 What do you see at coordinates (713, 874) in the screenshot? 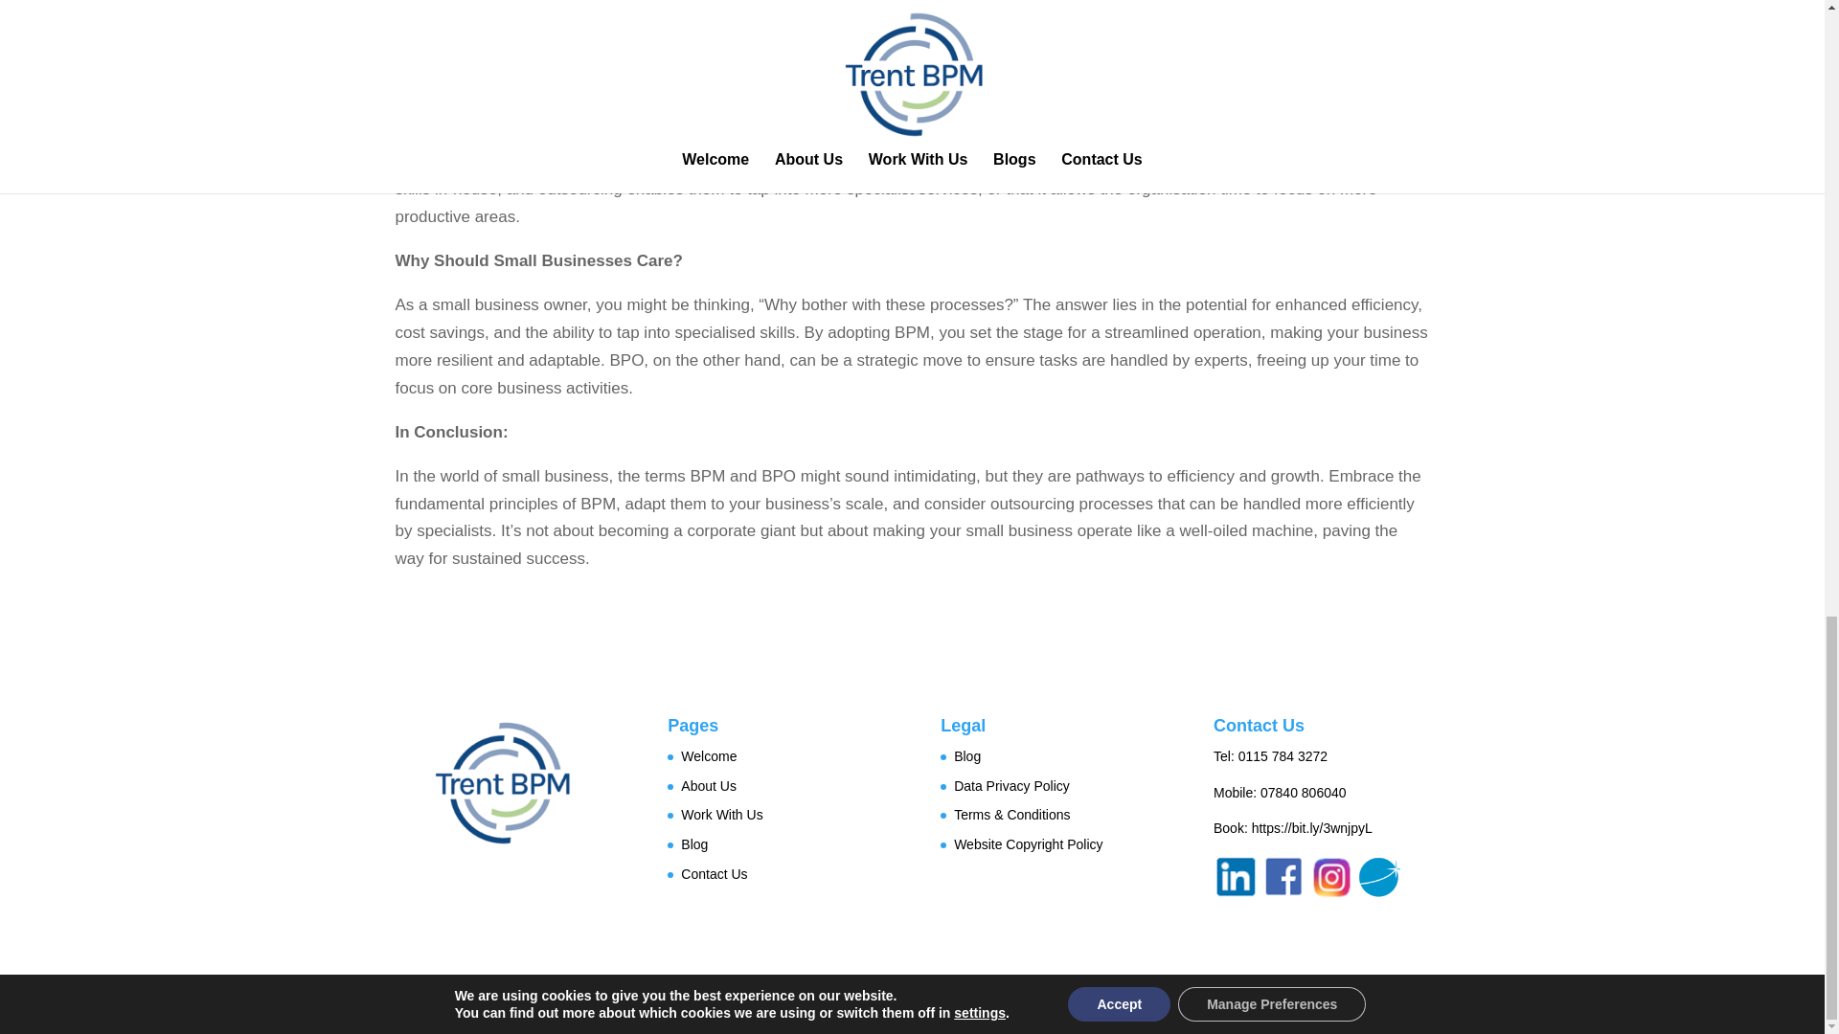
I see `Contact Us` at bounding box center [713, 874].